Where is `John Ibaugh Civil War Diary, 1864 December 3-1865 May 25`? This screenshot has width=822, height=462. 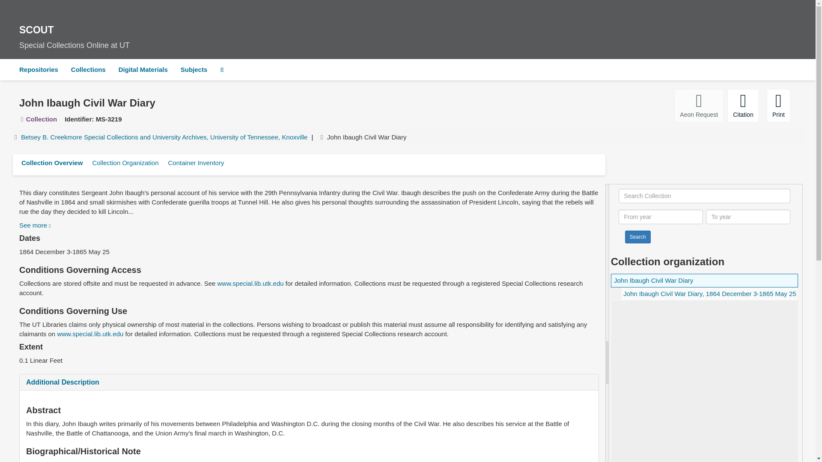
John Ibaugh Civil War Diary, 1864 December 3-1865 May 25 is located at coordinates (743, 106).